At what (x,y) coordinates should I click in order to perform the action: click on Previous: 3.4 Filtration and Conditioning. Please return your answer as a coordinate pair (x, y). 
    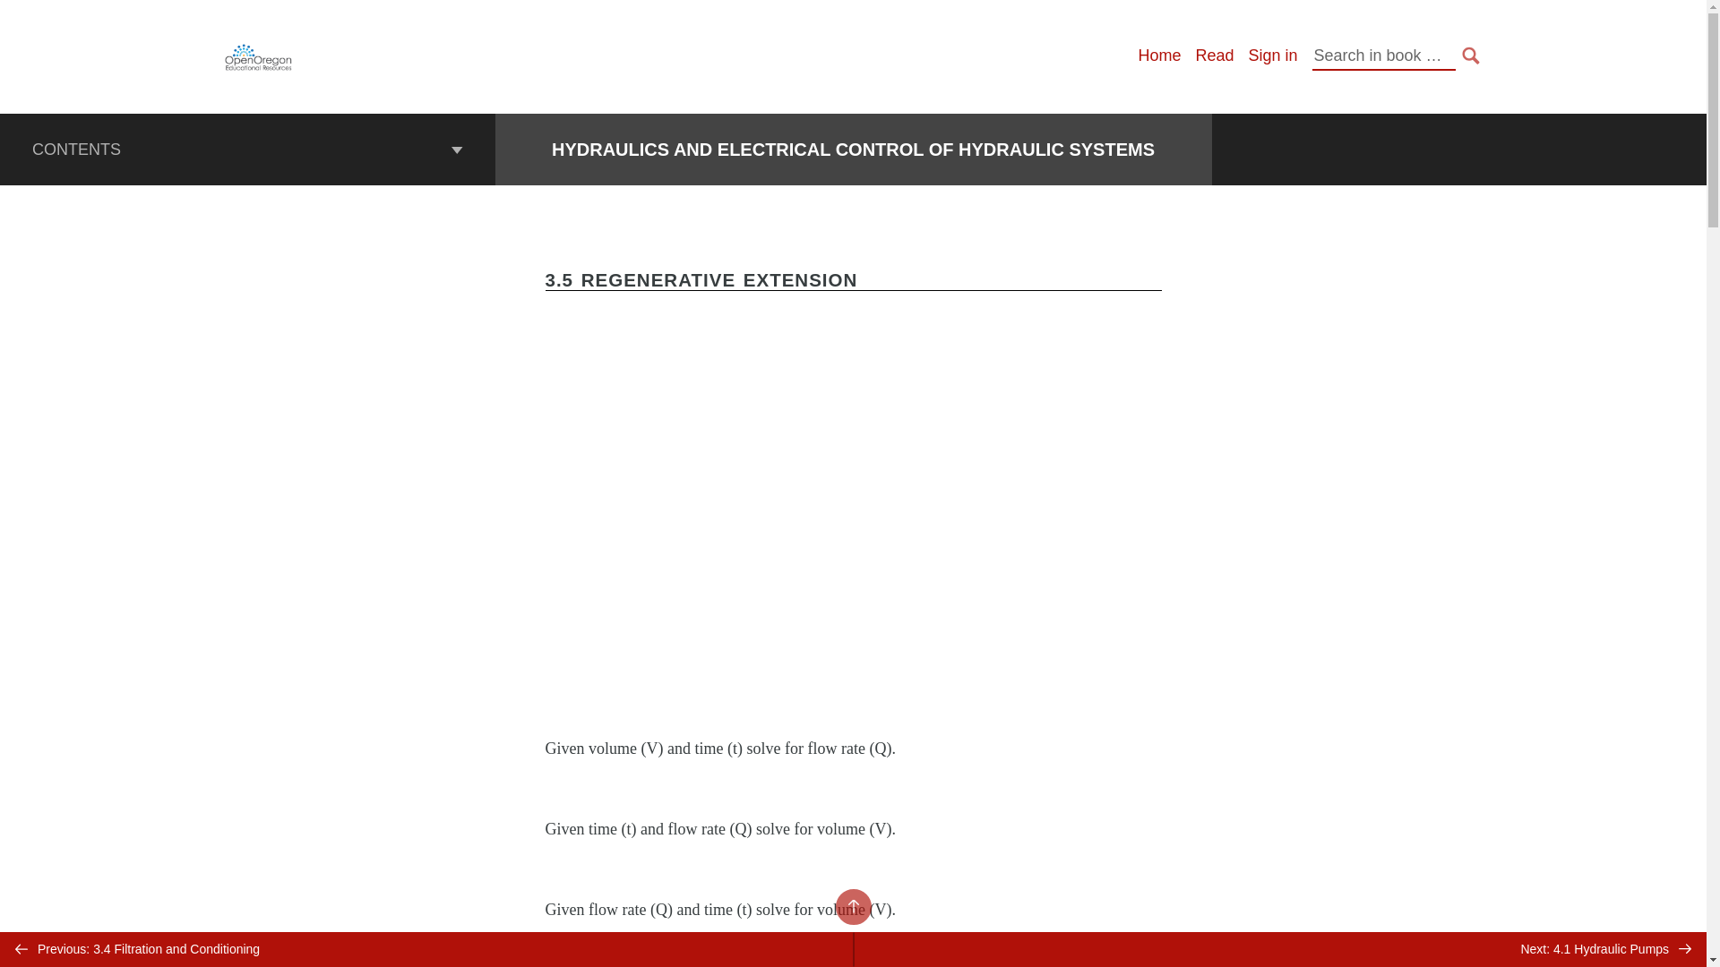
    Looking at the image, I should click on (426, 949).